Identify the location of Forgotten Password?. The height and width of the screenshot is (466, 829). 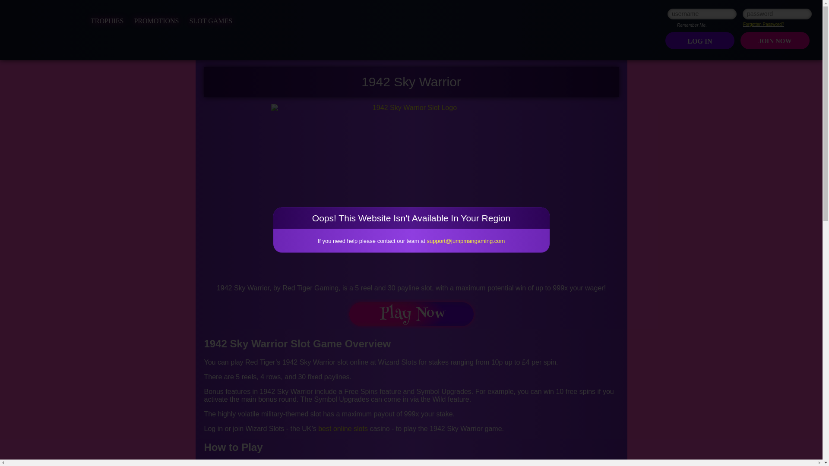
(763, 24).